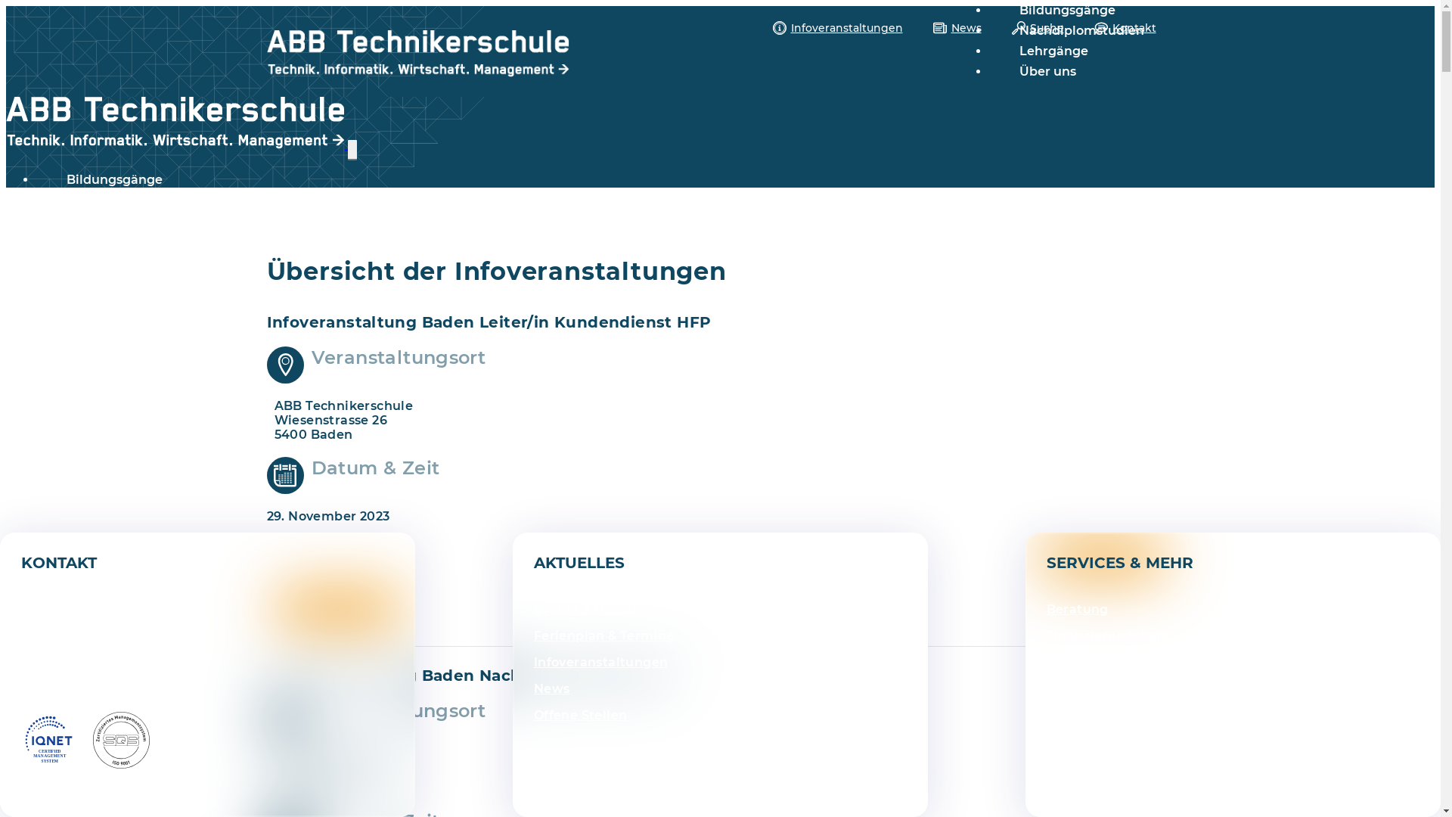 This screenshot has height=817, width=1452. What do you see at coordinates (1125, 28) in the screenshot?
I see `Kontakt` at bounding box center [1125, 28].